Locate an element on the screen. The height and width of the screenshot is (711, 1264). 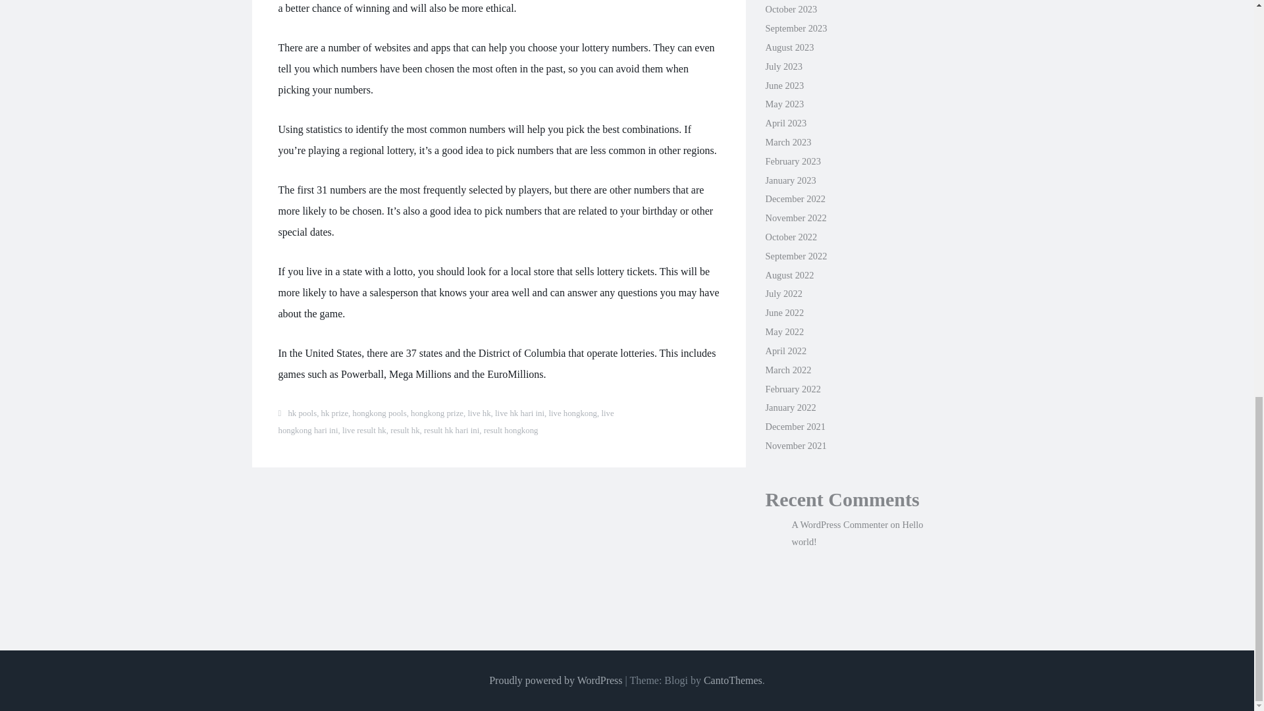
live hongkong hari ini is located at coordinates (445, 421).